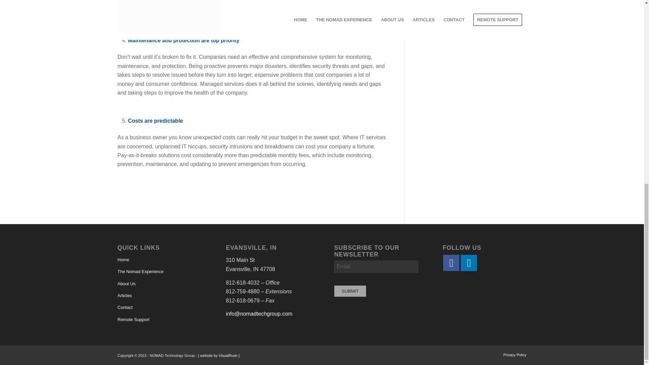 This screenshot has height=365, width=649. Describe the element at coordinates (469, 263) in the screenshot. I see `linkedin` at that location.